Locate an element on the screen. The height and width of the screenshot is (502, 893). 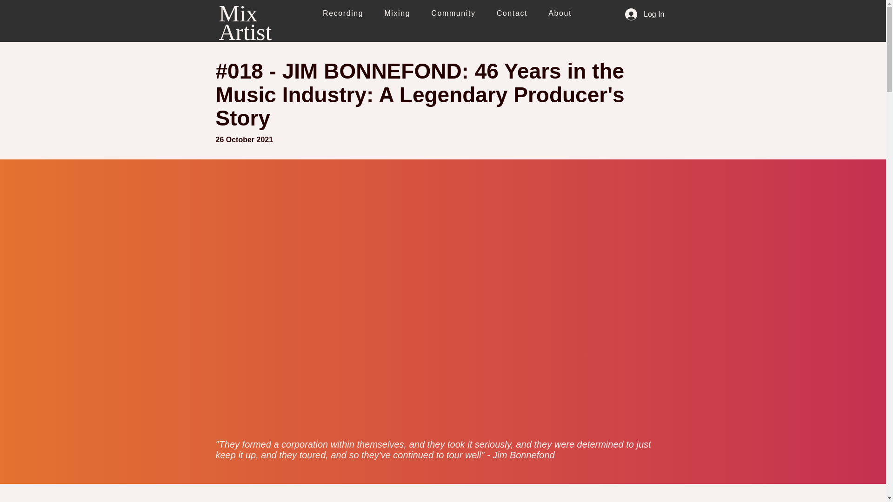
About is located at coordinates (560, 13).